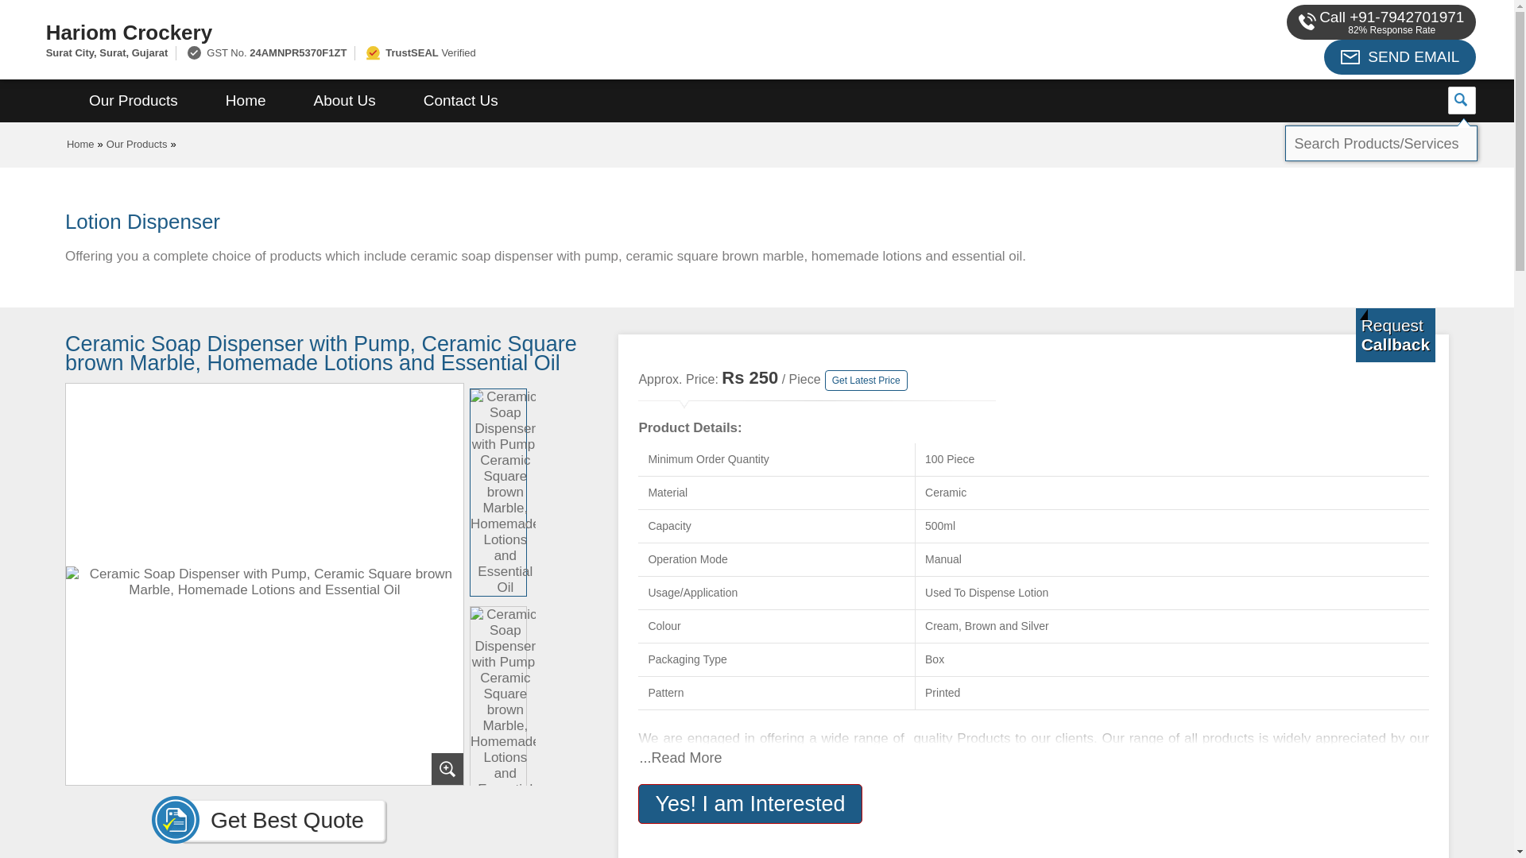  I want to click on Our Products, so click(137, 144).